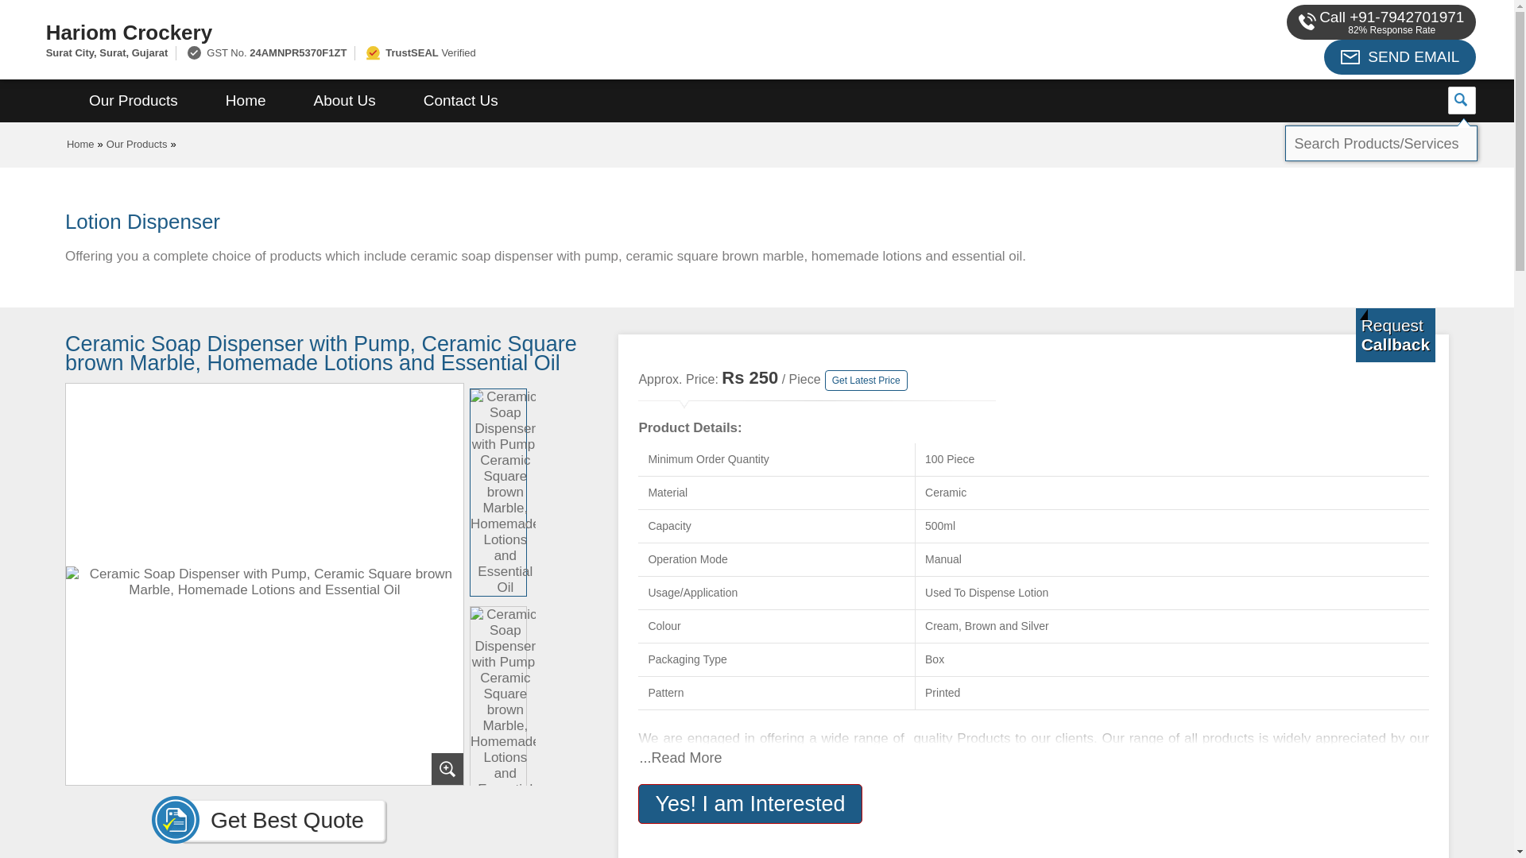  I want to click on Our Products, so click(137, 144).